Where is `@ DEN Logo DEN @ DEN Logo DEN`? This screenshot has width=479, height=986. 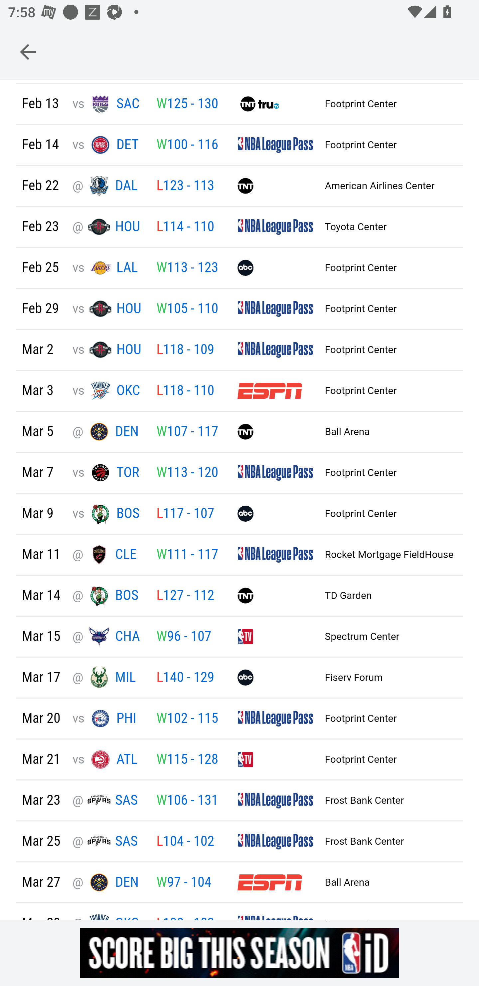 @ DEN Logo DEN @ DEN Logo DEN is located at coordinates (108, 883).